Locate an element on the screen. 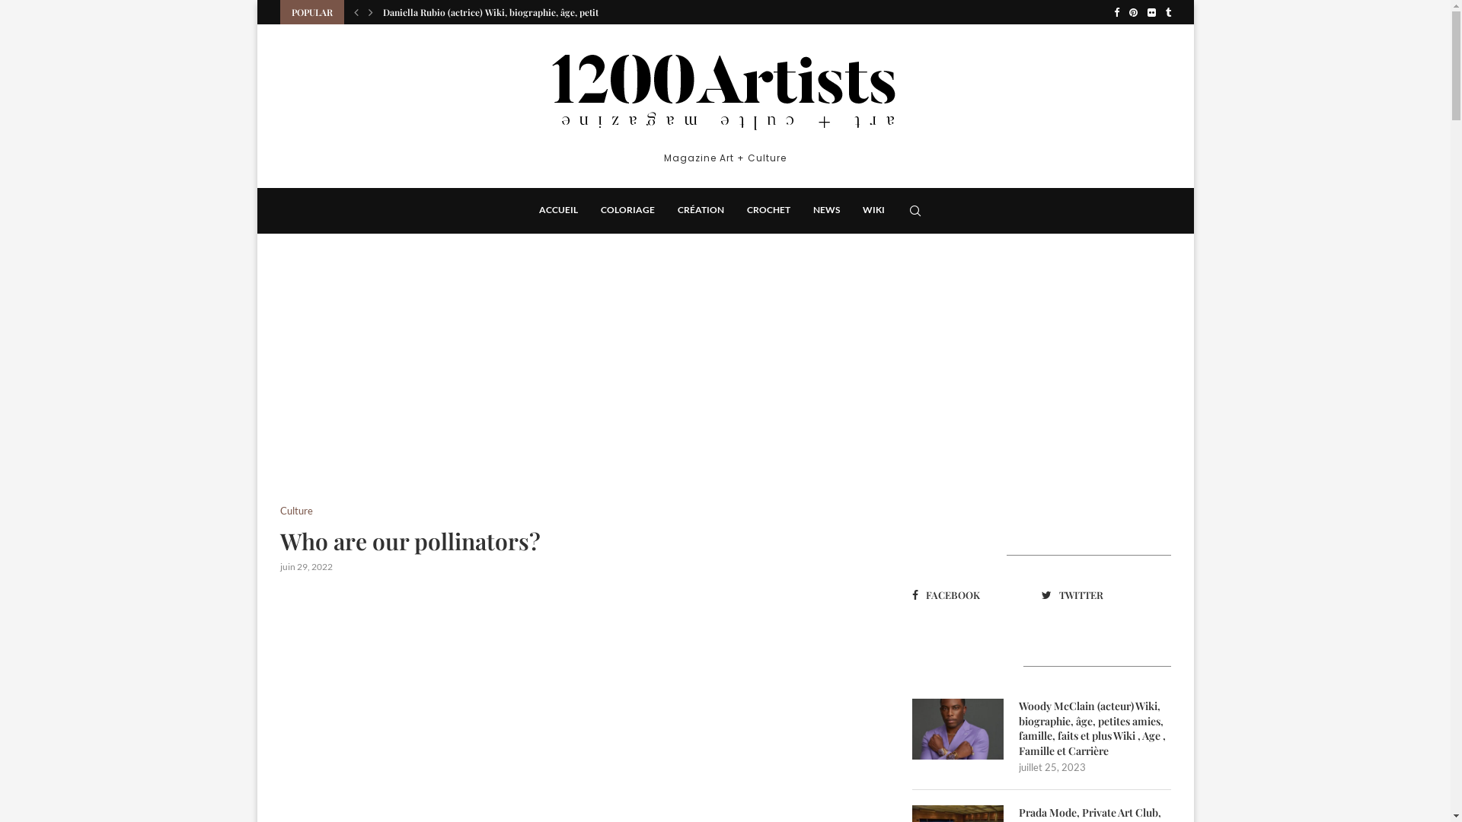  Culture is located at coordinates (297, 511).